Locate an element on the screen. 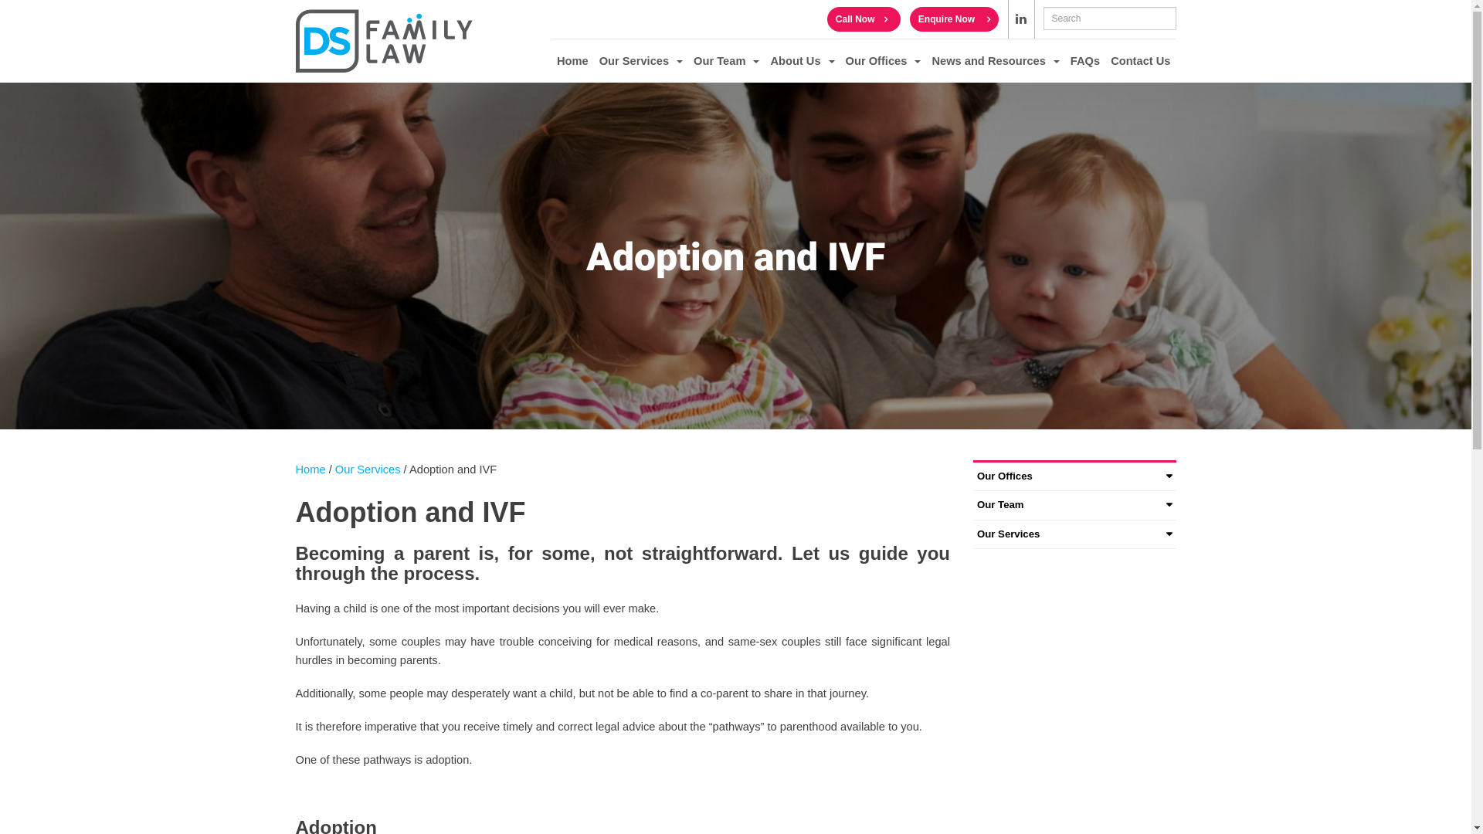 The width and height of the screenshot is (1483, 834). Our Team is located at coordinates (1075, 505).